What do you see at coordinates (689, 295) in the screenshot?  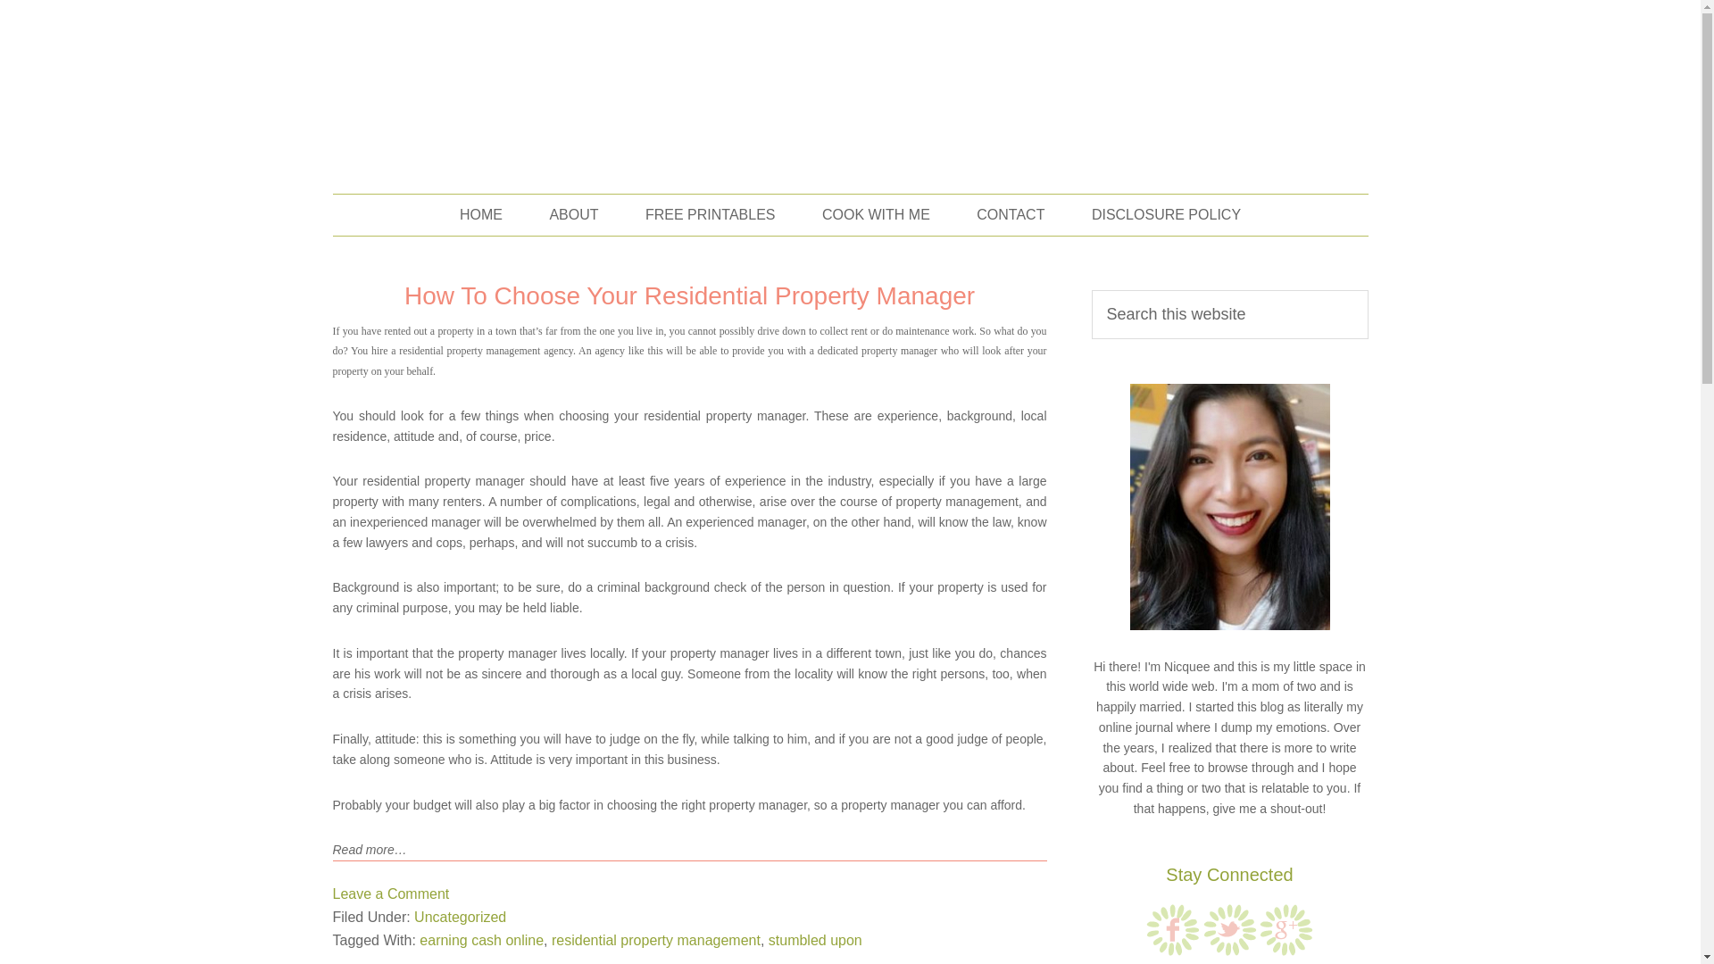 I see `How To Choose Your Residential Property Manager` at bounding box center [689, 295].